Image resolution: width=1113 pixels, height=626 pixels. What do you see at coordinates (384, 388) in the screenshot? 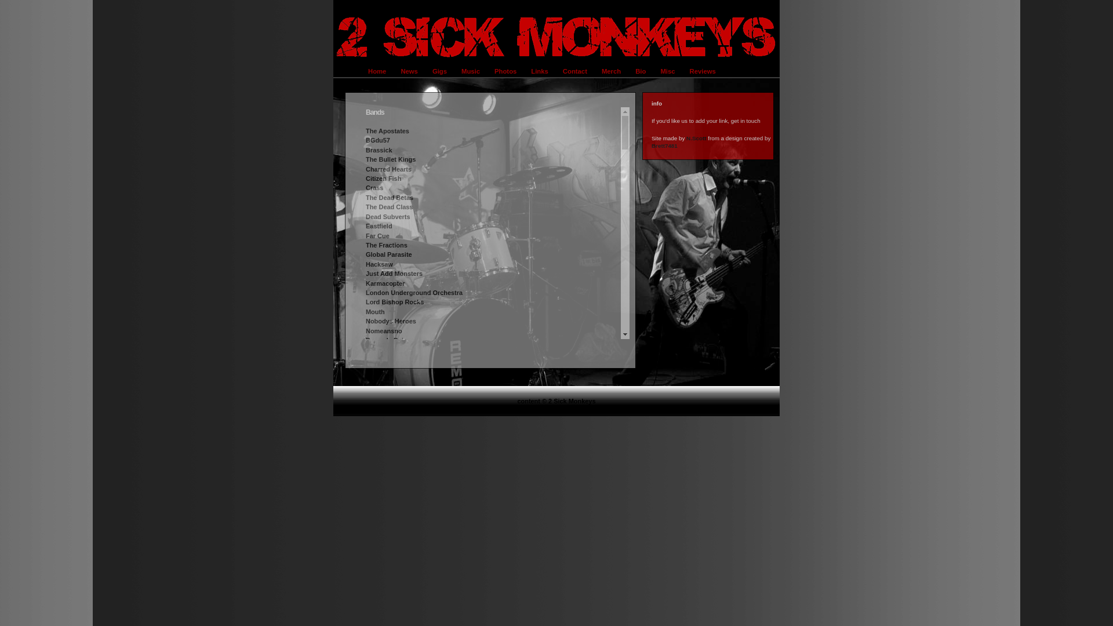
I see `Rockit Dolls` at bounding box center [384, 388].